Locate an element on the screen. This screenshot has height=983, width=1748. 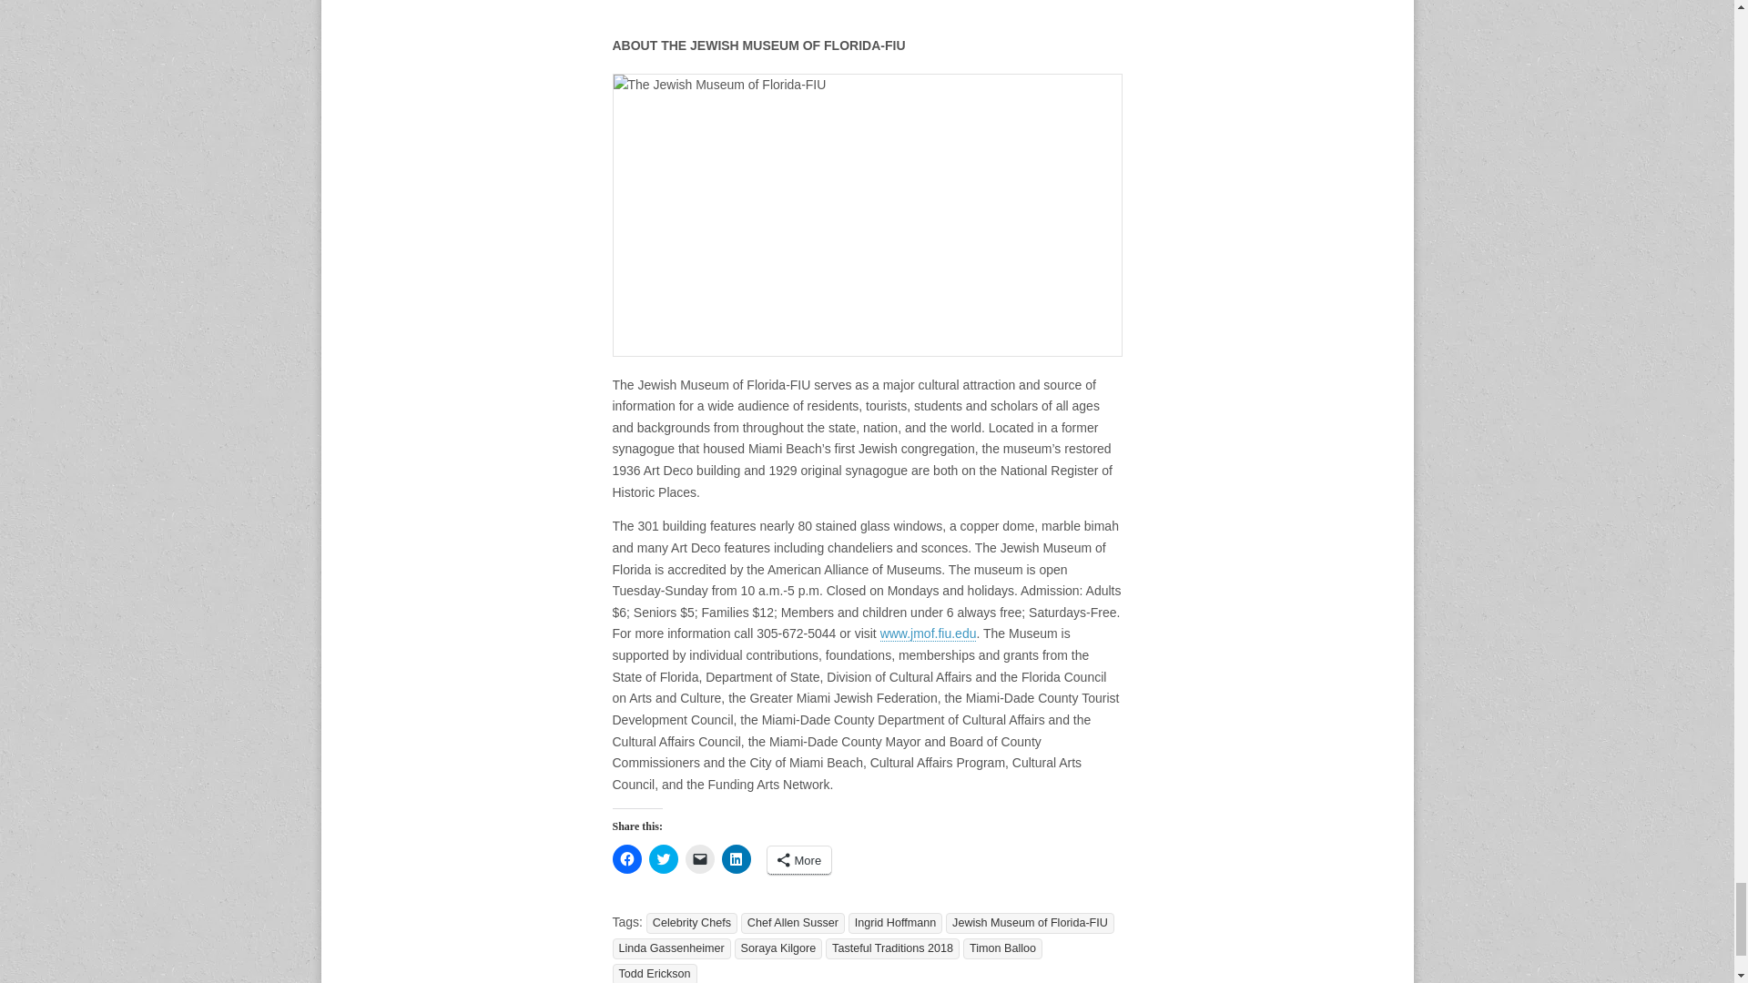
Chef Allen Susser is located at coordinates (792, 923).